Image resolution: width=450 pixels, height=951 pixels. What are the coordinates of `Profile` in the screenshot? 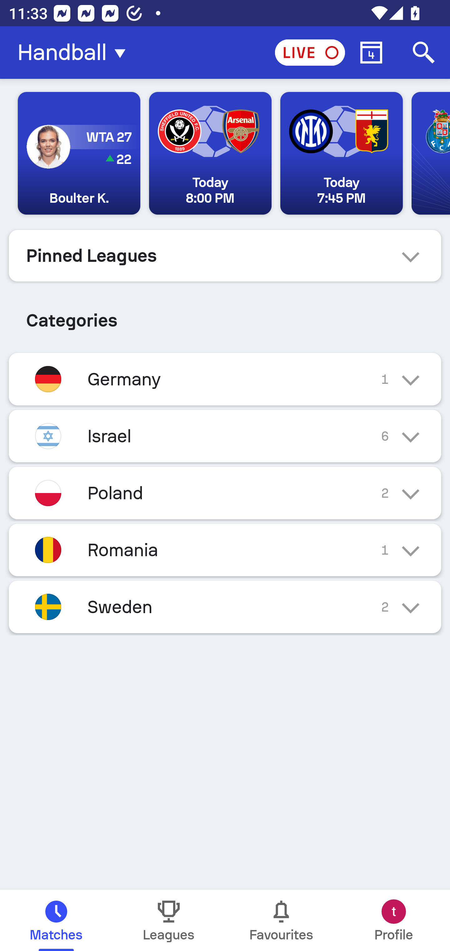 It's located at (394, 920).